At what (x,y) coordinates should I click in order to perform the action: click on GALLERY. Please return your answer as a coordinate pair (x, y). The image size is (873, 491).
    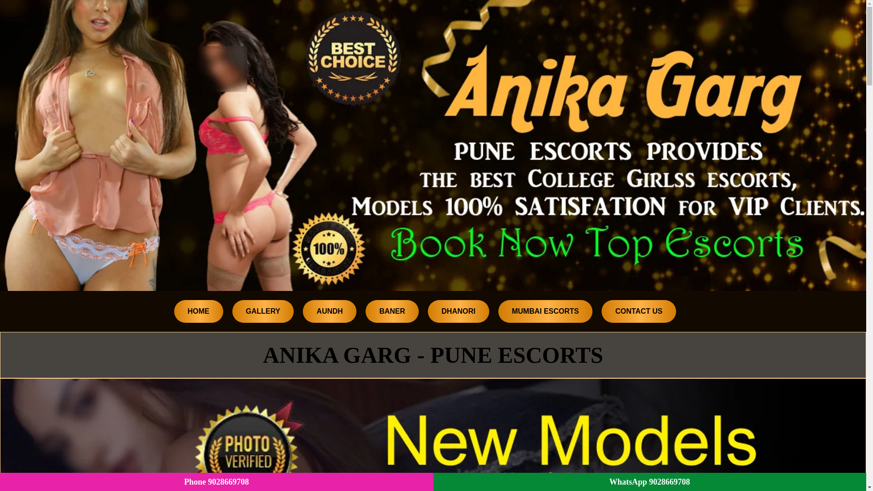
    Looking at the image, I should click on (263, 311).